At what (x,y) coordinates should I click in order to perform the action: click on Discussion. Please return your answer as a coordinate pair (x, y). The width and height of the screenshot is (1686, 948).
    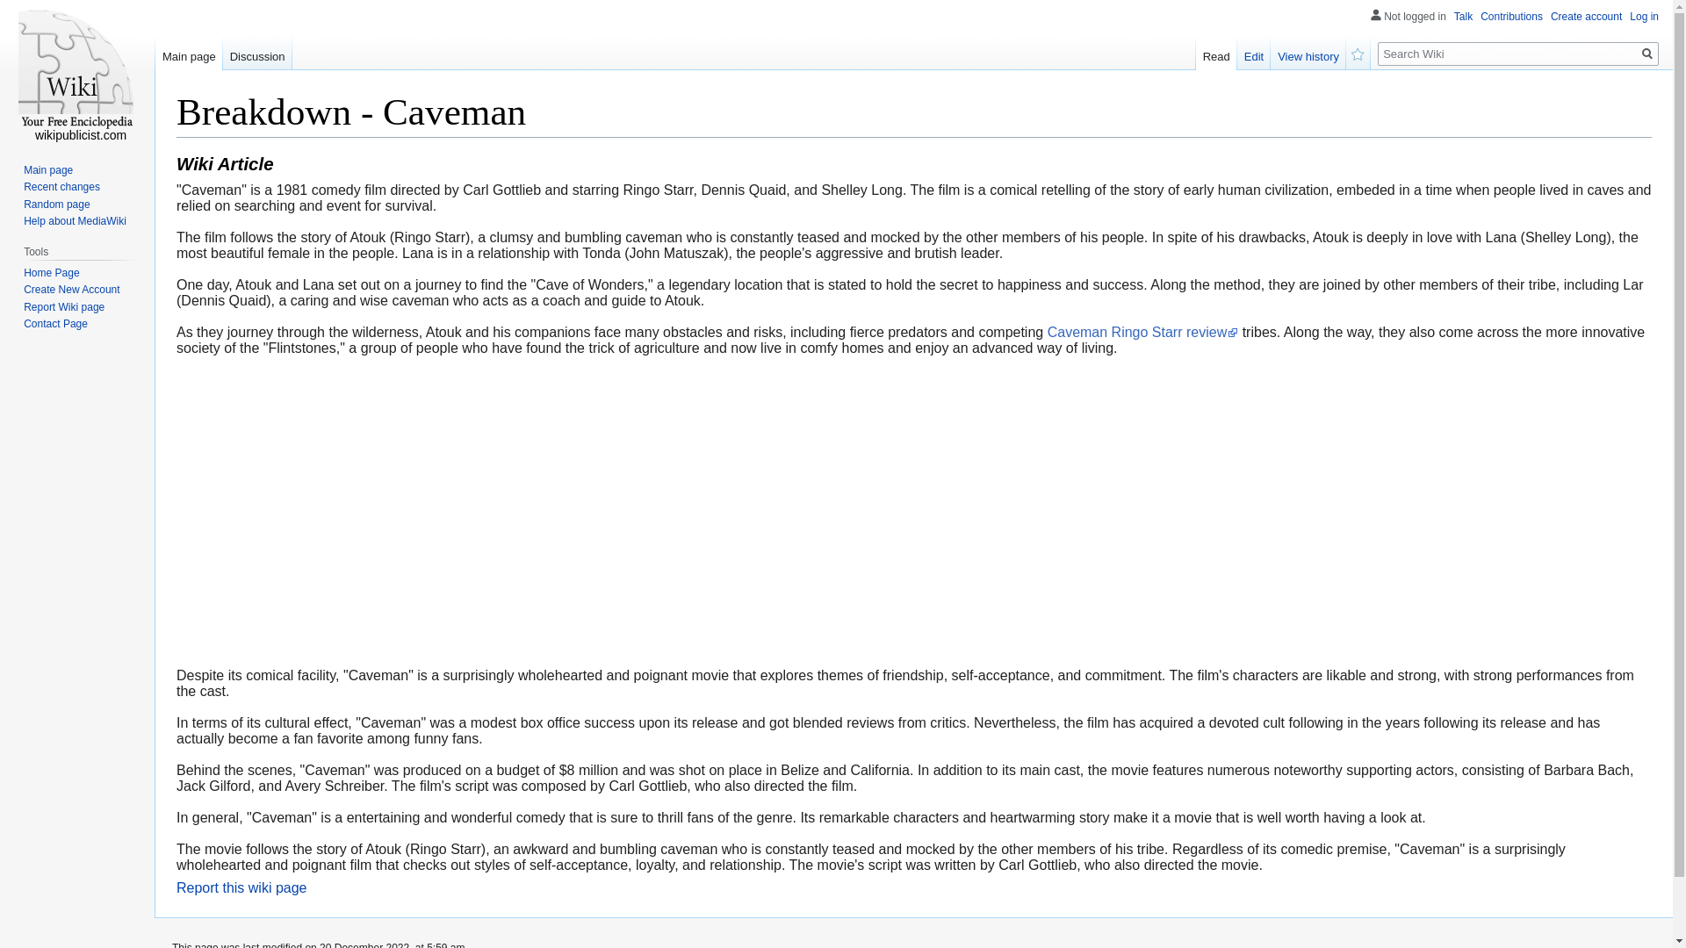
    Looking at the image, I should click on (256, 52).